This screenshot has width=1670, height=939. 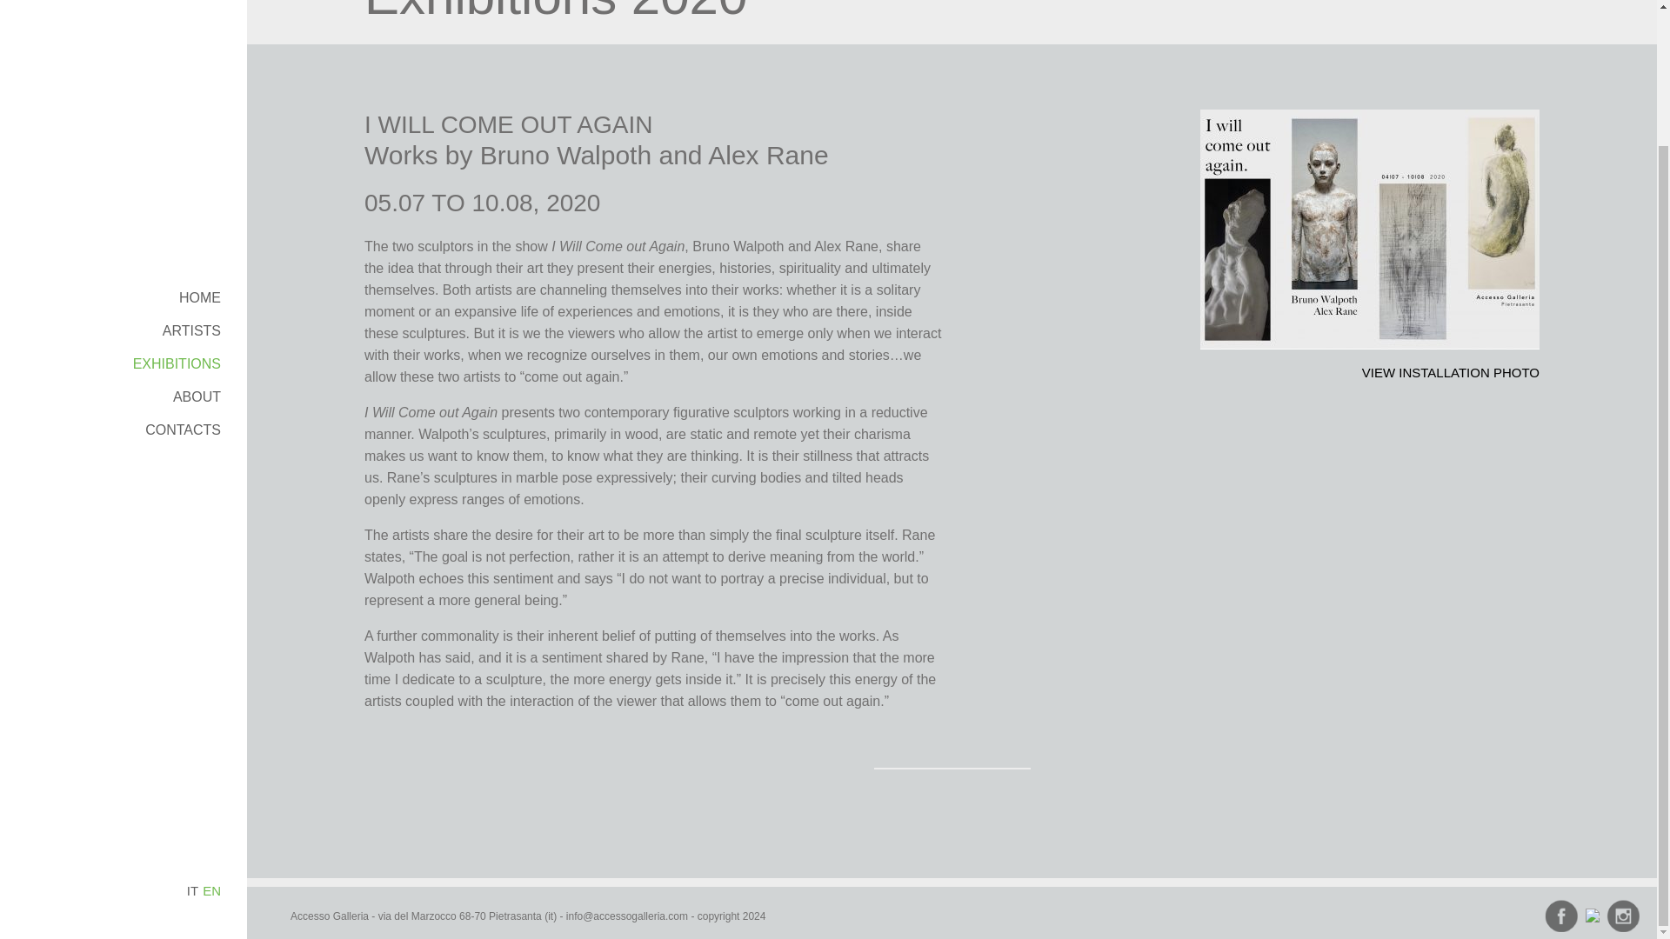 I want to click on ABOUT, so click(x=197, y=236).